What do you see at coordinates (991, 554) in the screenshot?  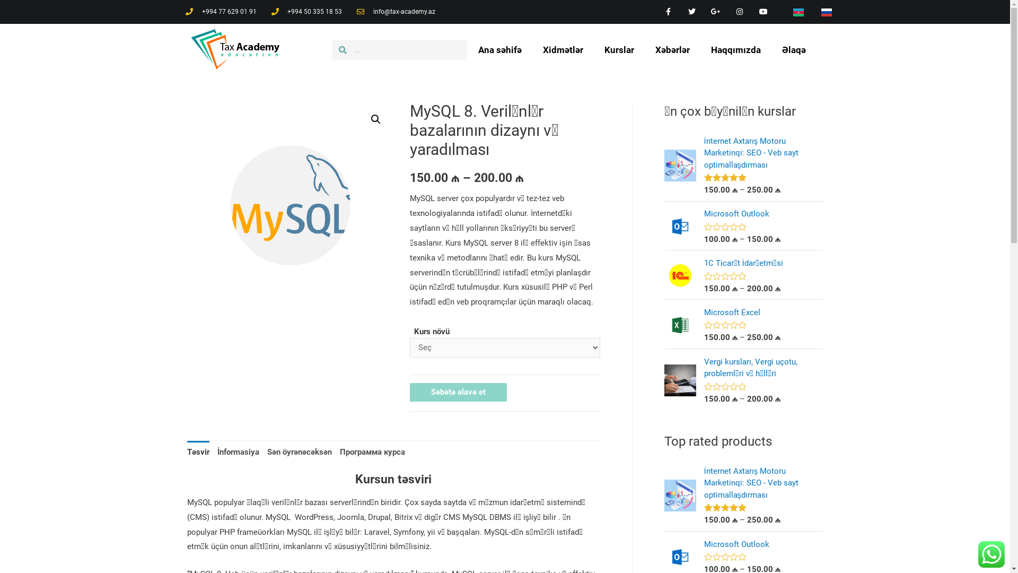 I see `WhatsApp` at bounding box center [991, 554].